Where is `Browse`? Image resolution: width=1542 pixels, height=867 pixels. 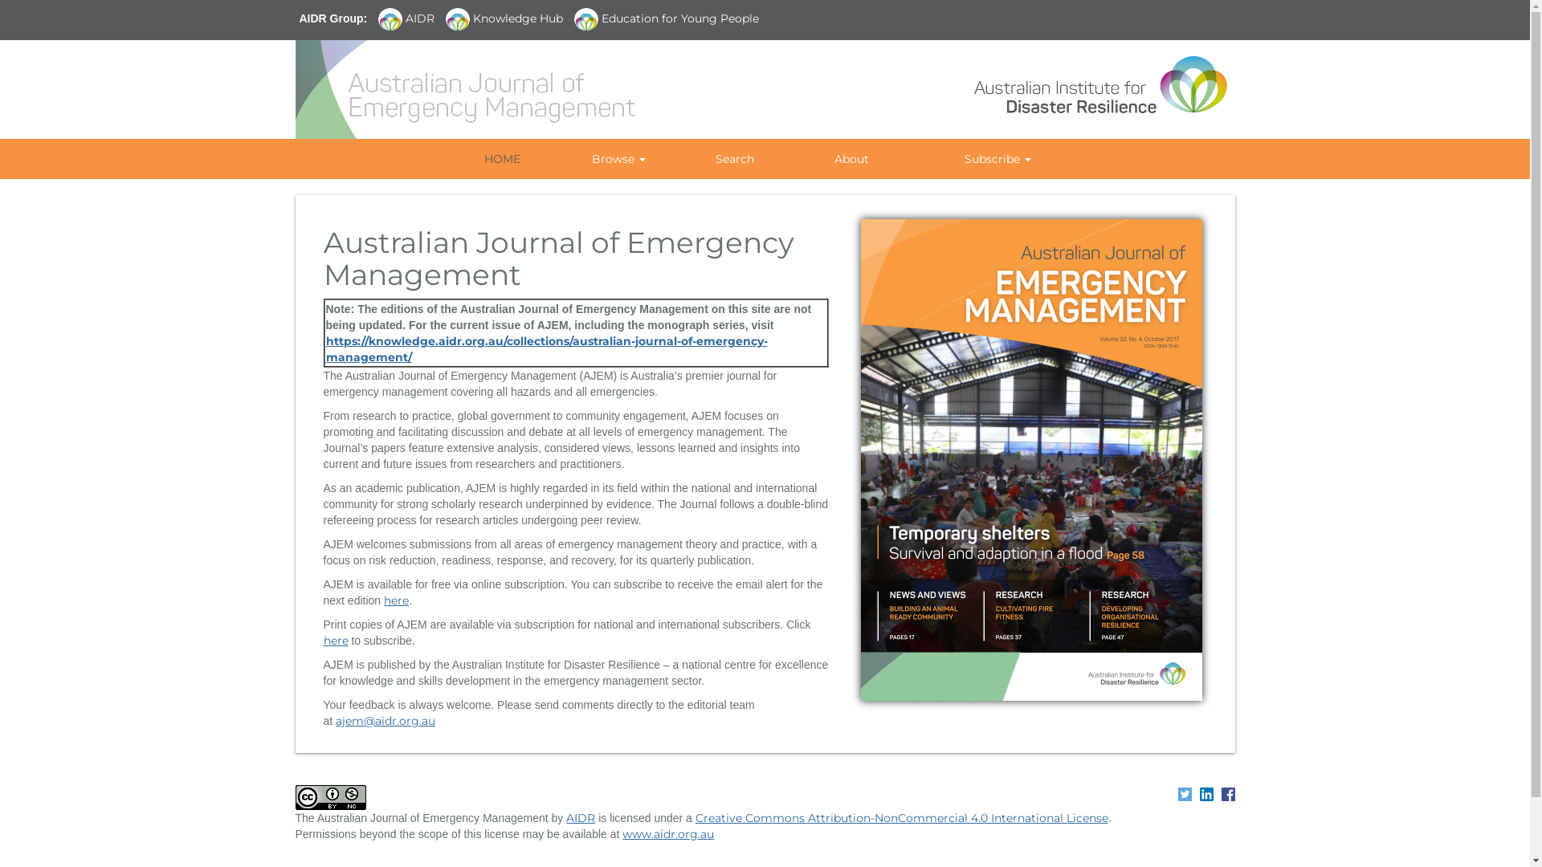 Browse is located at coordinates (618, 159).